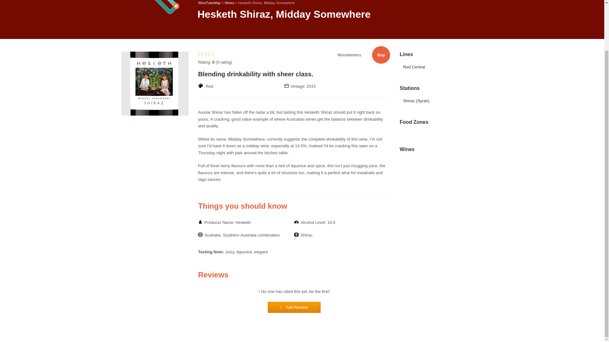  What do you see at coordinates (381, 54) in the screenshot?
I see `Buy` at bounding box center [381, 54].